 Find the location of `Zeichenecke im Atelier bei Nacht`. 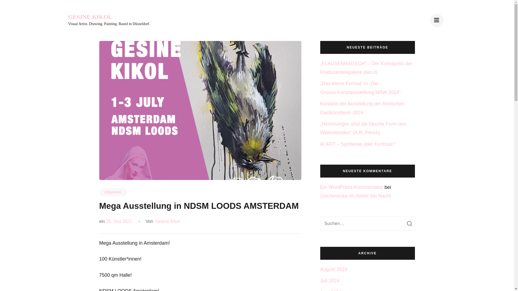

Zeichenecke im Atelier bei Nacht is located at coordinates (355, 196).